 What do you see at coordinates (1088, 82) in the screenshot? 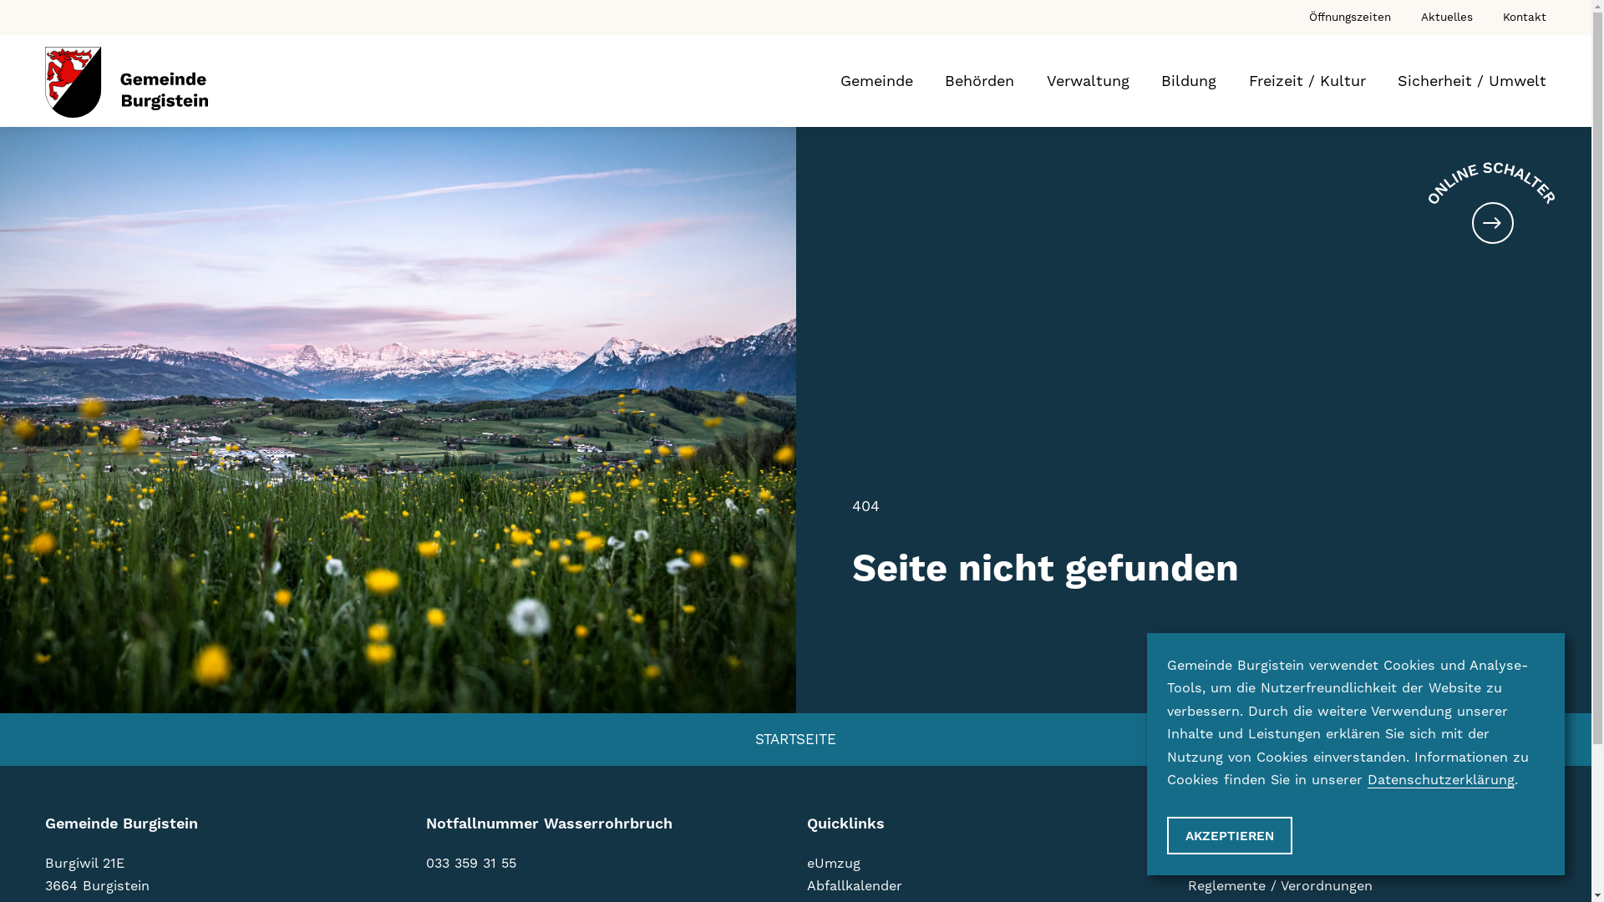
I see `Verwaltung` at bounding box center [1088, 82].